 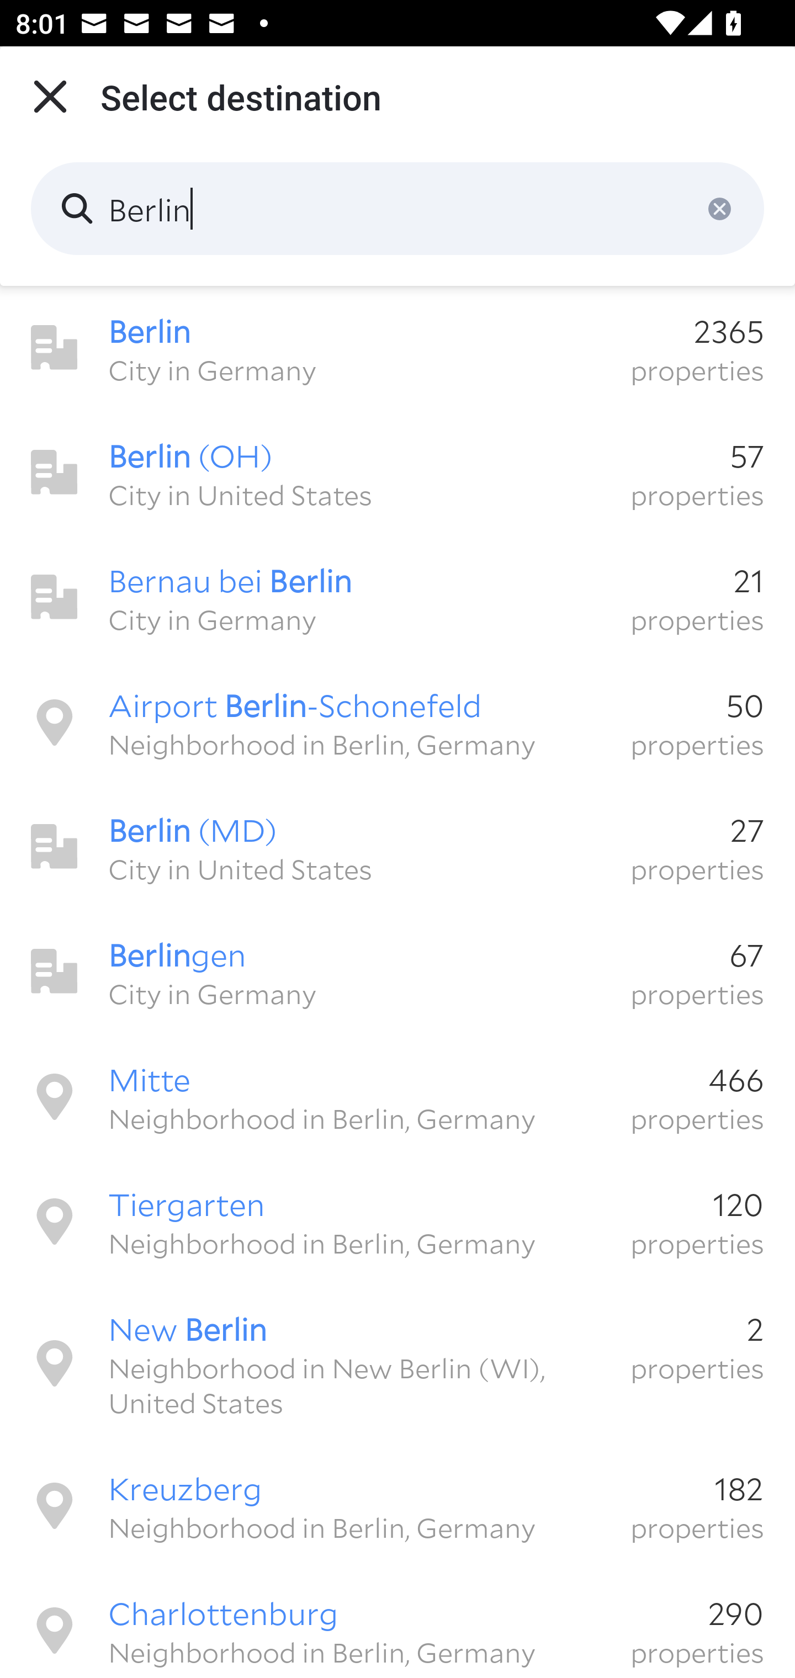 What do you see at coordinates (397, 597) in the screenshot?
I see `Bernau bei Berlin 21 City in Germany properties` at bounding box center [397, 597].